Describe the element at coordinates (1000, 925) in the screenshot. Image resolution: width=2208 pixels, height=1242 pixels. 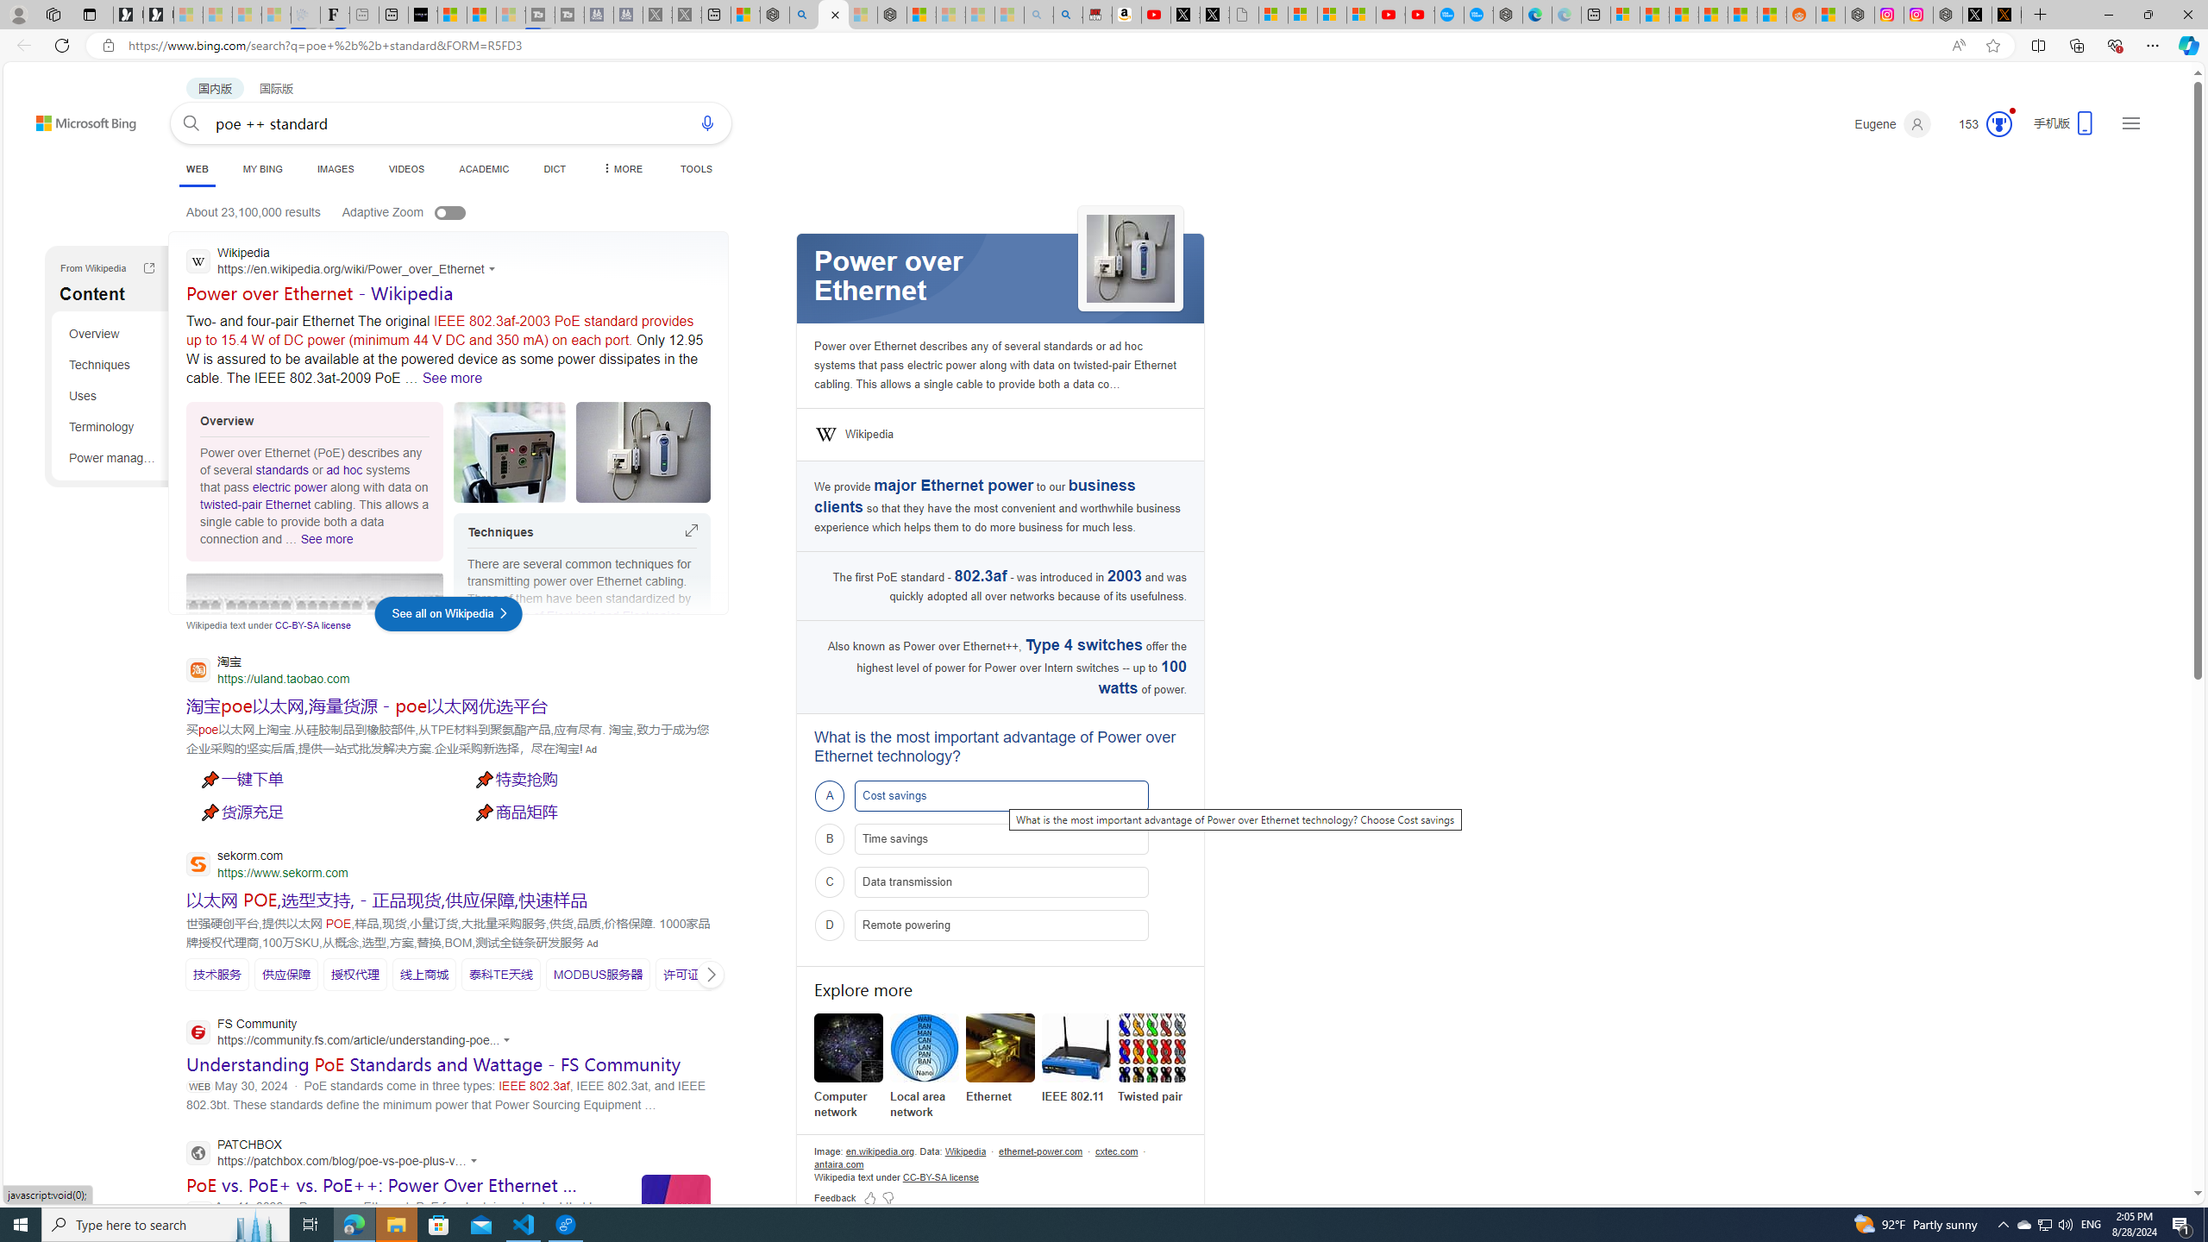
I see `D Remote powering` at that location.